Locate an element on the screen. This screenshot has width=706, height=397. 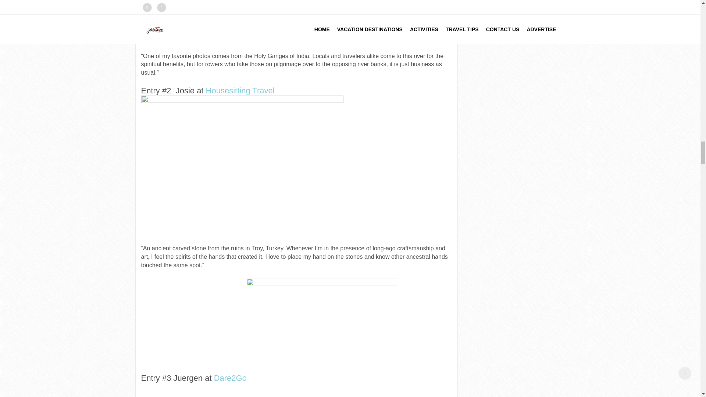
Housesitting Travel is located at coordinates (240, 90).